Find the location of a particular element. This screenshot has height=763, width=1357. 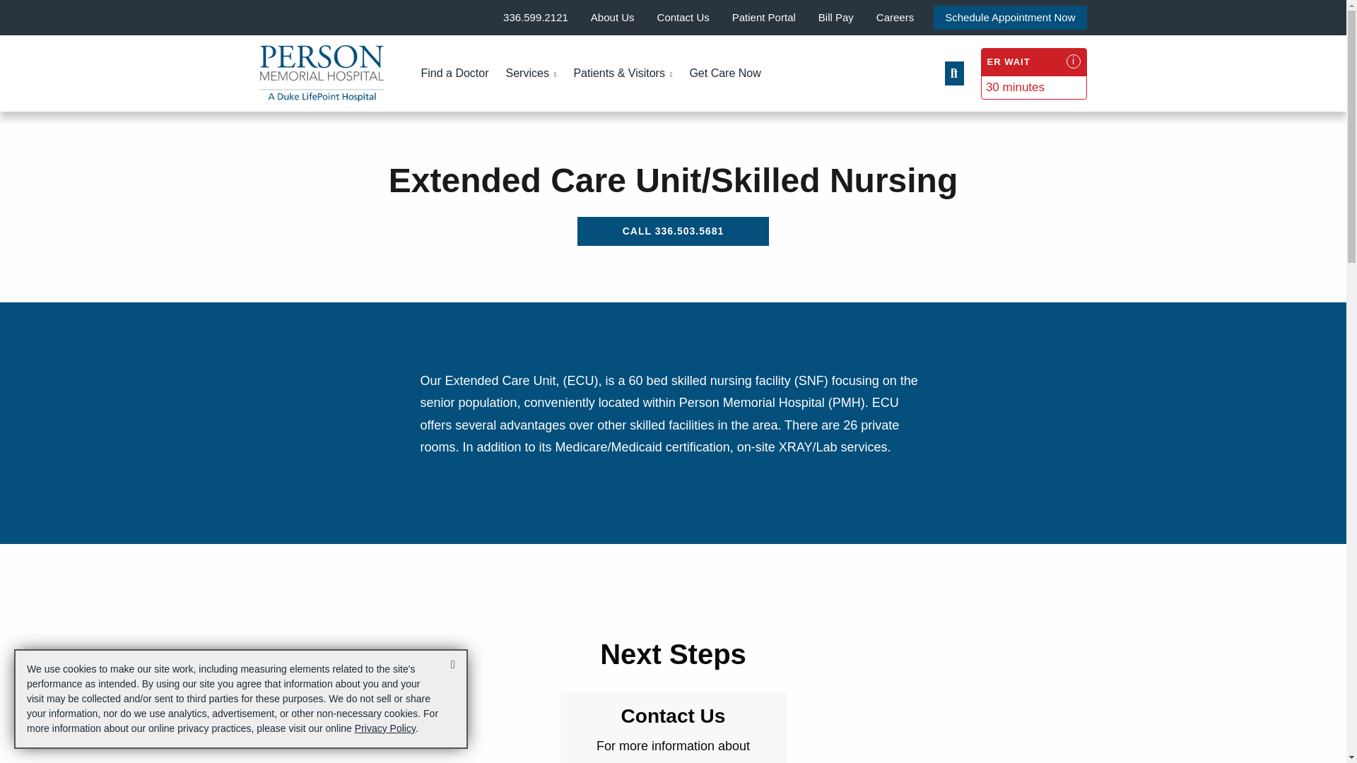

Schedule Appointment Now is located at coordinates (1009, 17).